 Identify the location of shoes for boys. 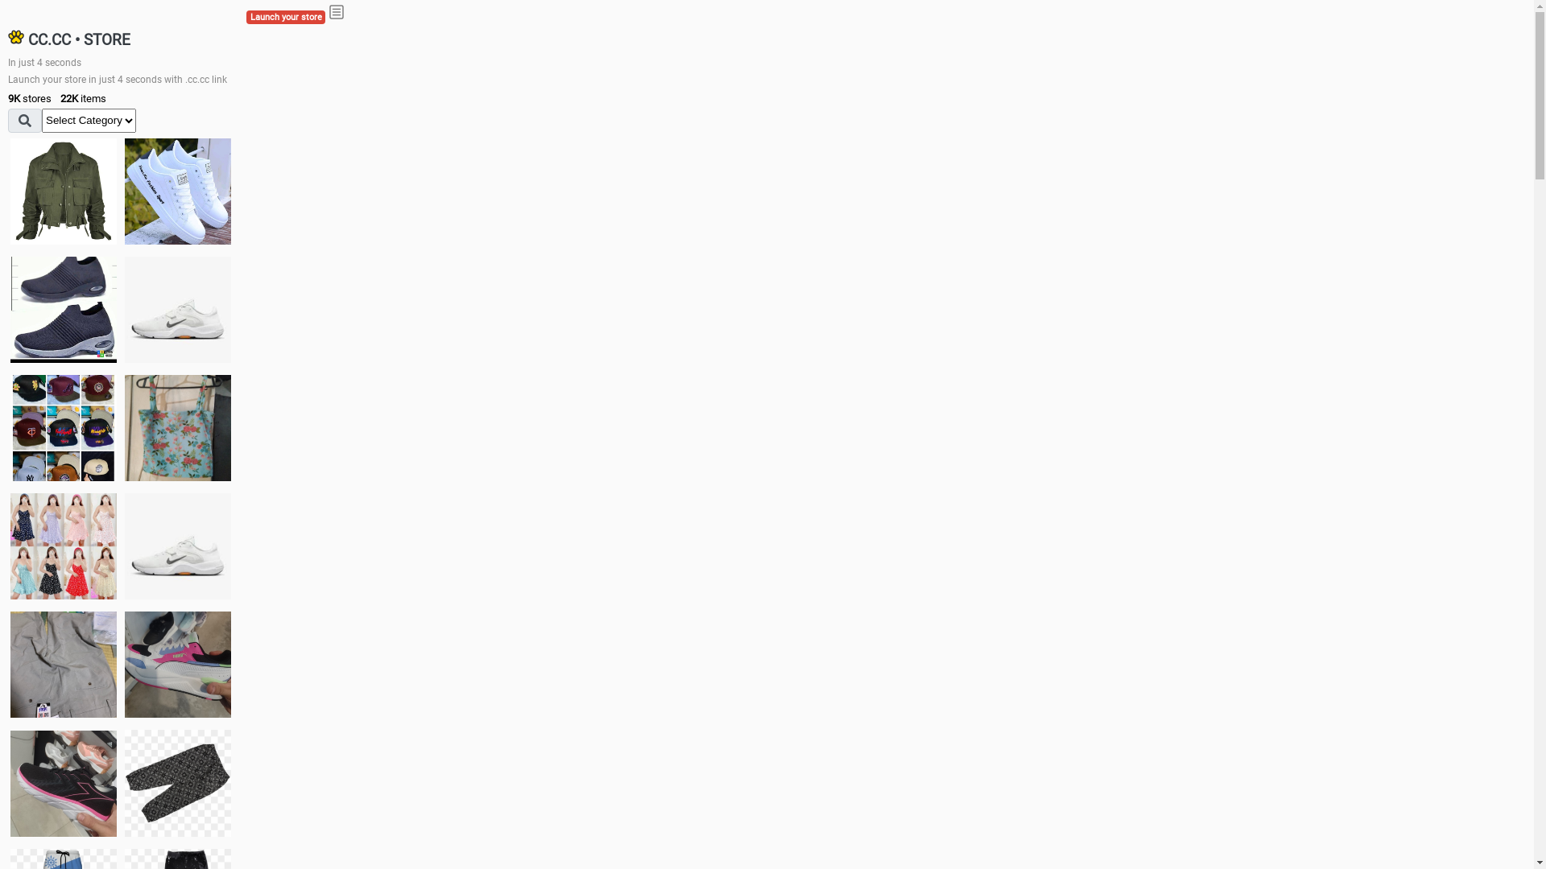
(64, 310).